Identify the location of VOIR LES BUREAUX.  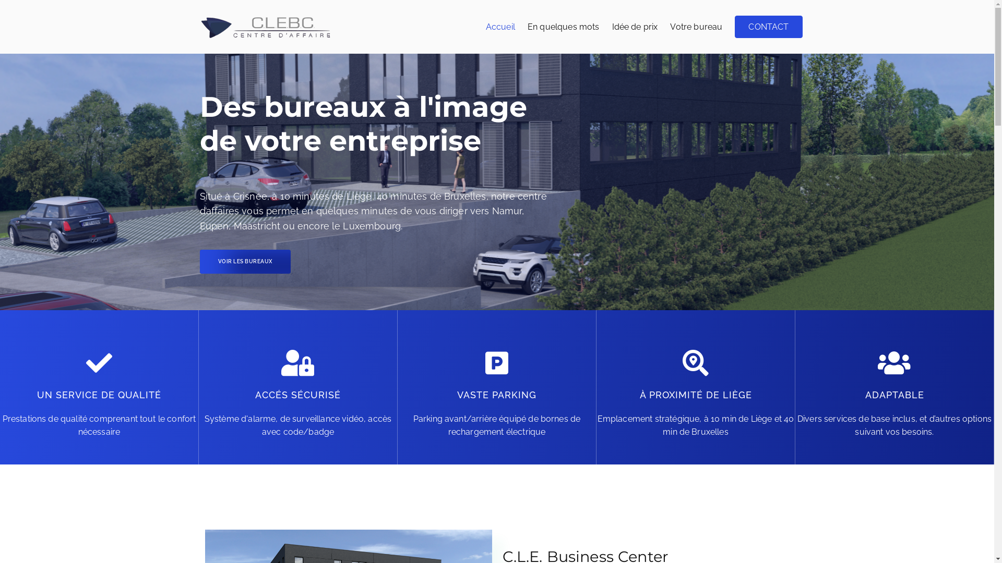
(245, 262).